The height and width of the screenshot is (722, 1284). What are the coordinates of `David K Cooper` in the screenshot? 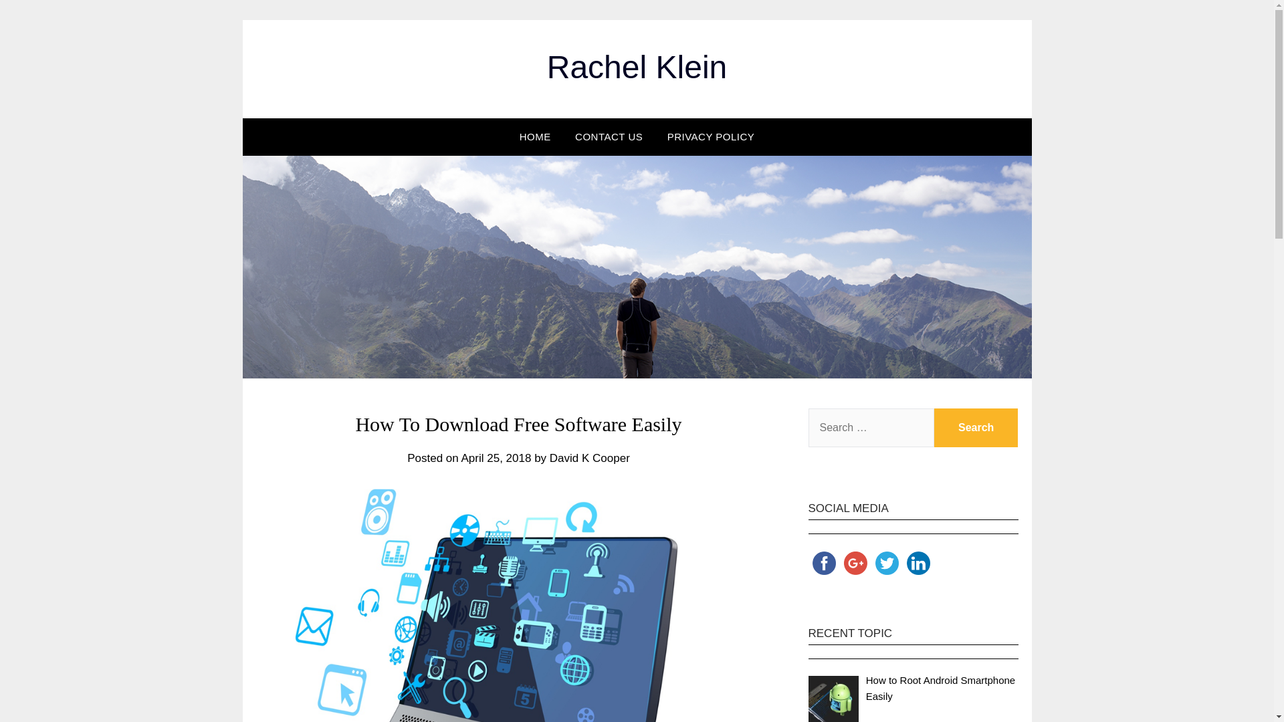 It's located at (590, 459).